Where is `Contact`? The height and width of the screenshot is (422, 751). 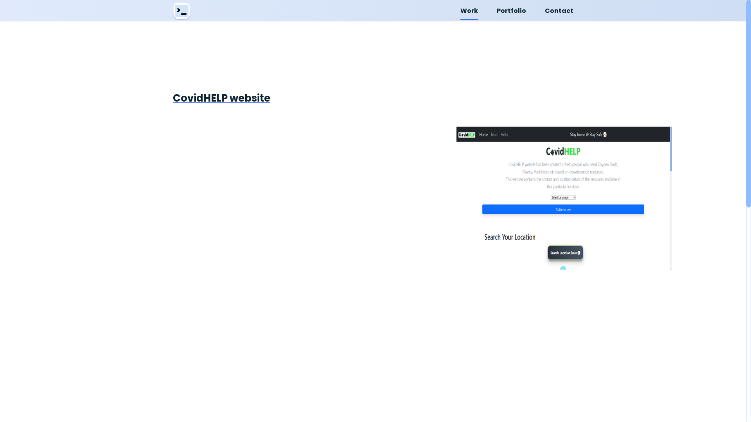
Contact is located at coordinates (559, 11).